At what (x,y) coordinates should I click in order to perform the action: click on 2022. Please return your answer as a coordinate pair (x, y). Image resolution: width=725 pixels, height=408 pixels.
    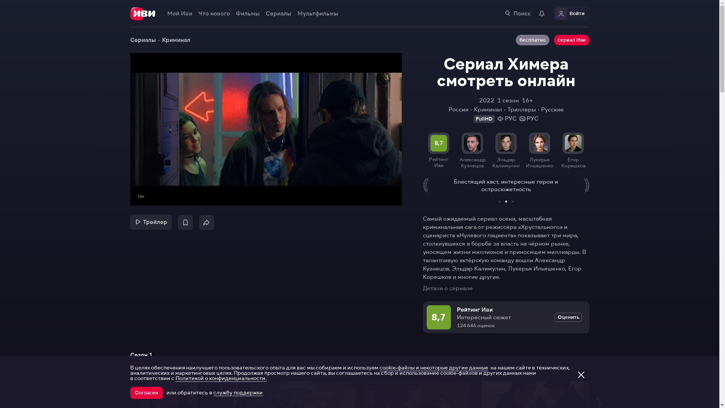
    Looking at the image, I should click on (487, 100).